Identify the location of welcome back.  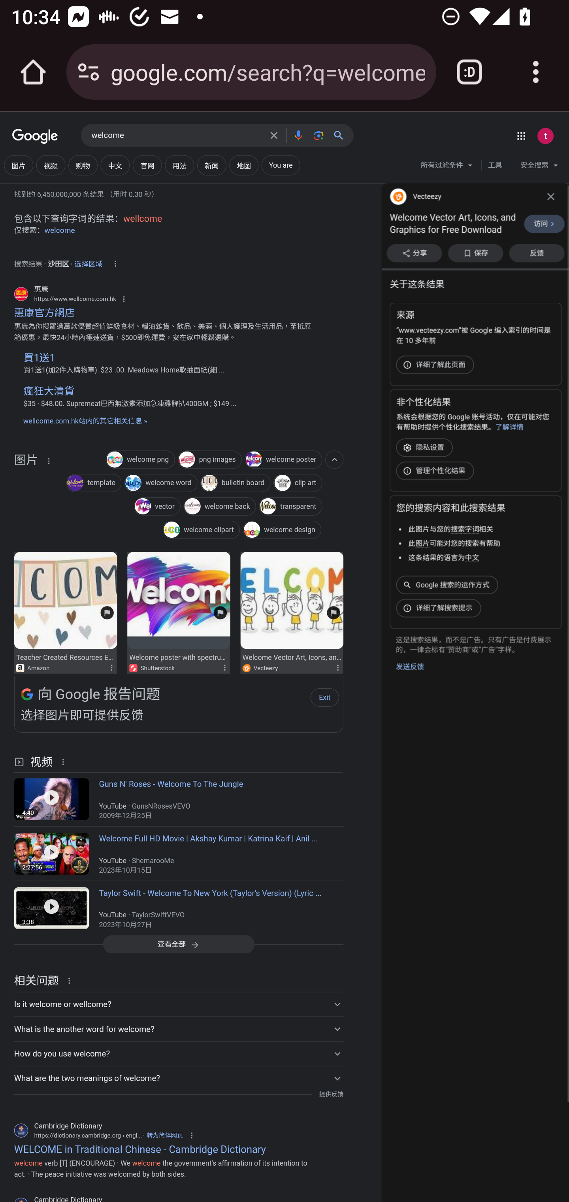
(220, 507).